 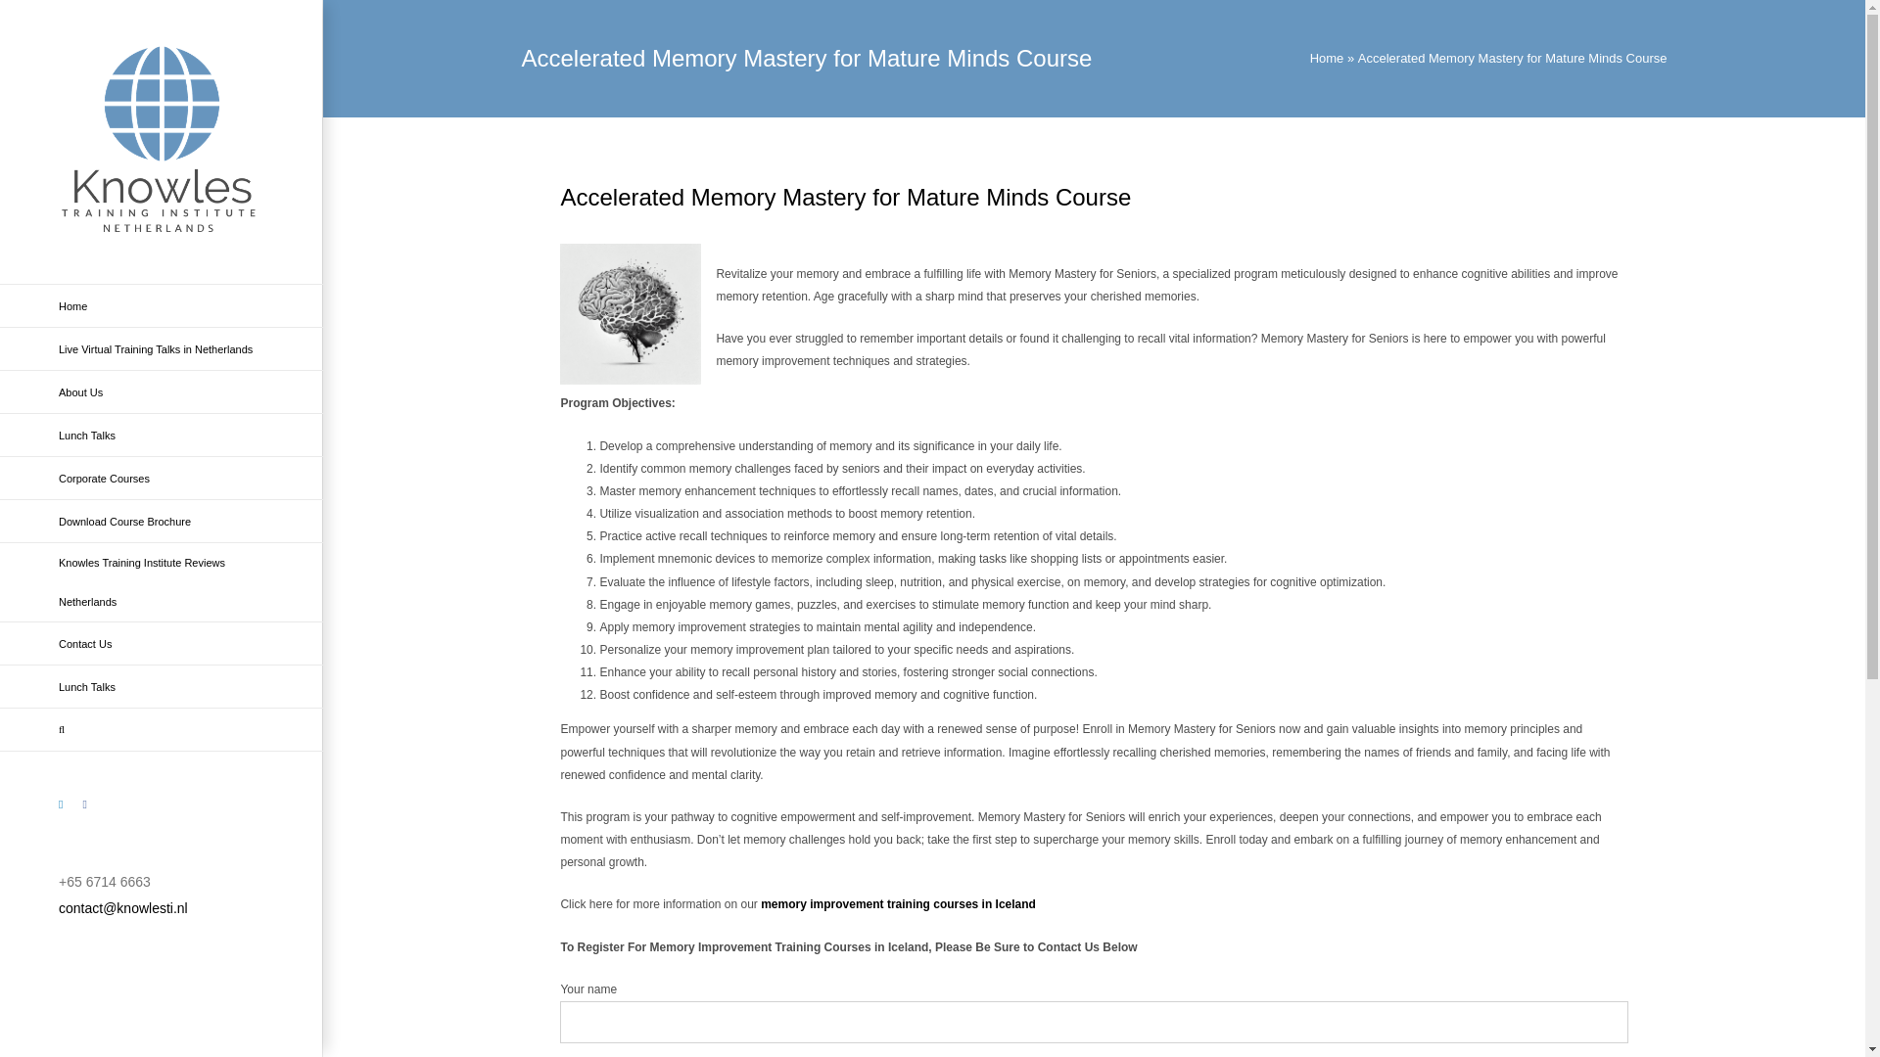 I want to click on Download Course Brochure, so click(x=162, y=521).